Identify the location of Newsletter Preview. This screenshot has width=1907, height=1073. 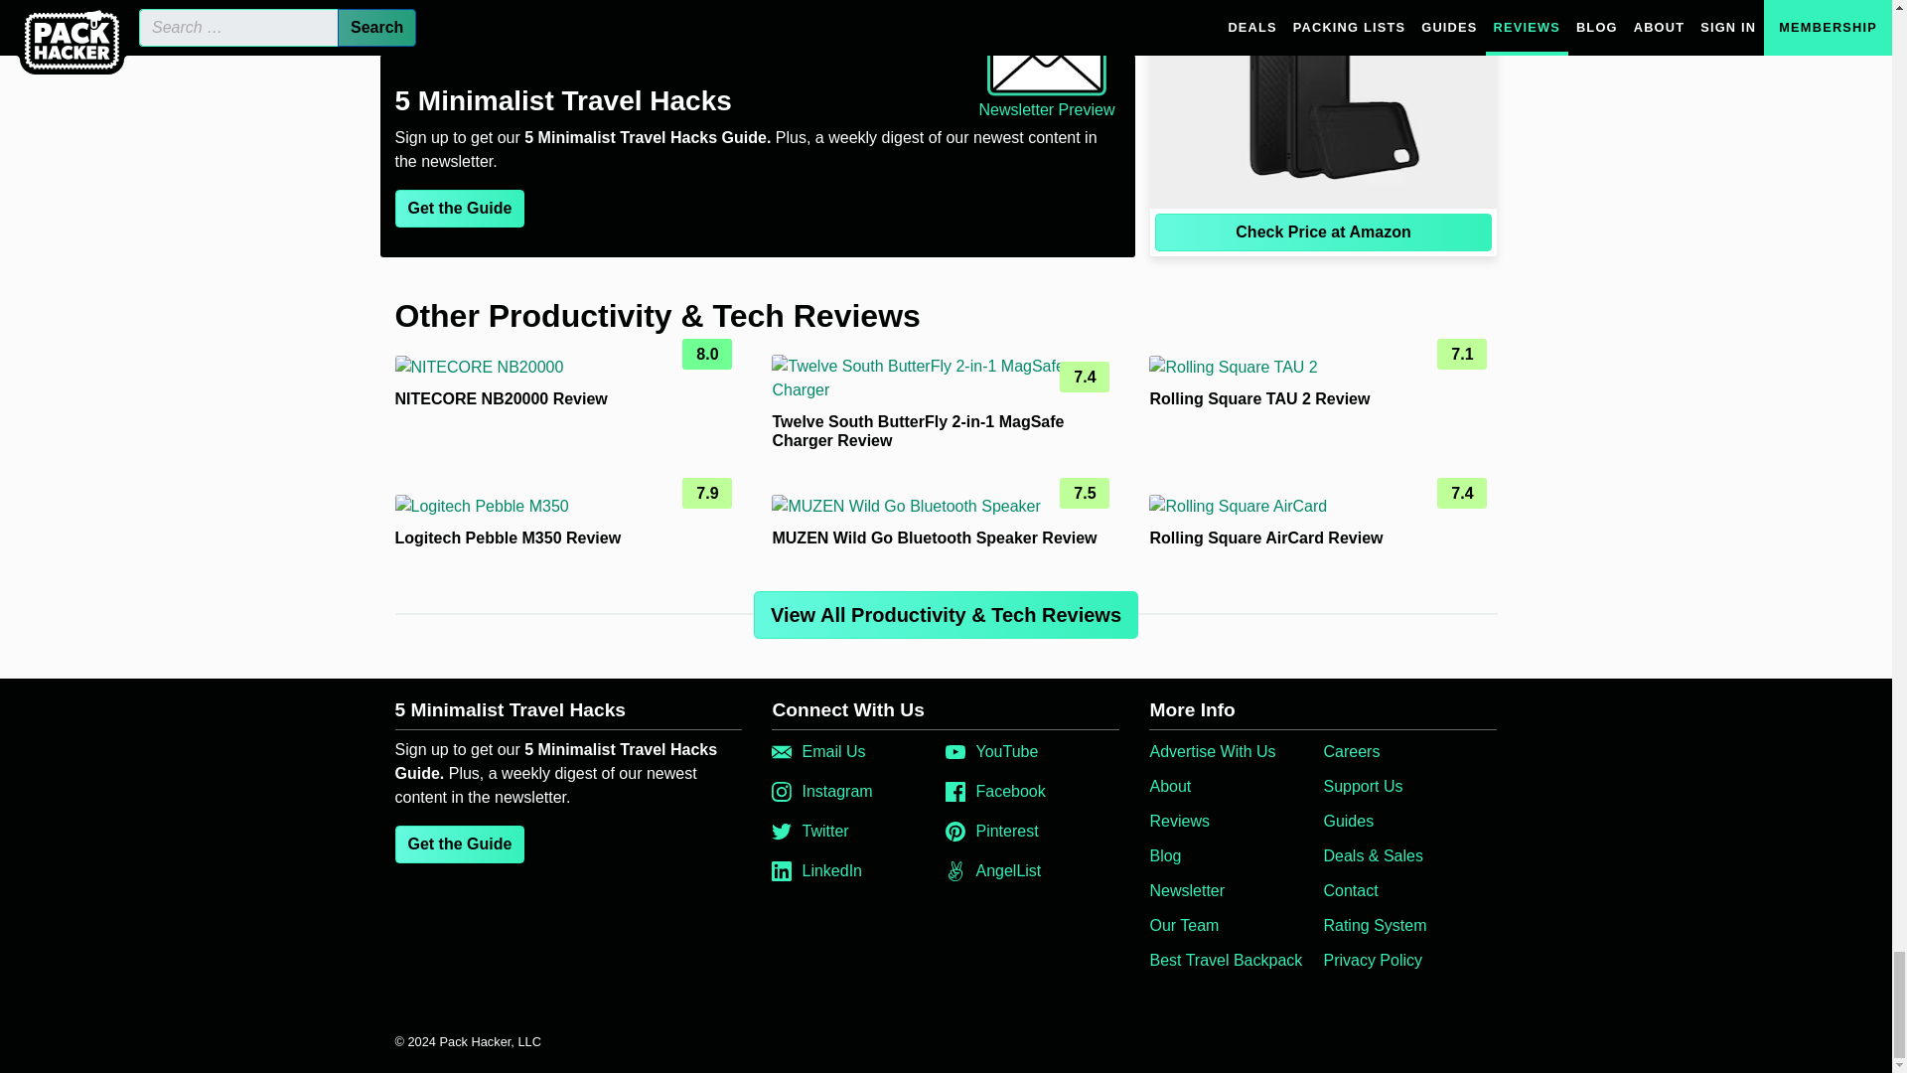
(1047, 69).